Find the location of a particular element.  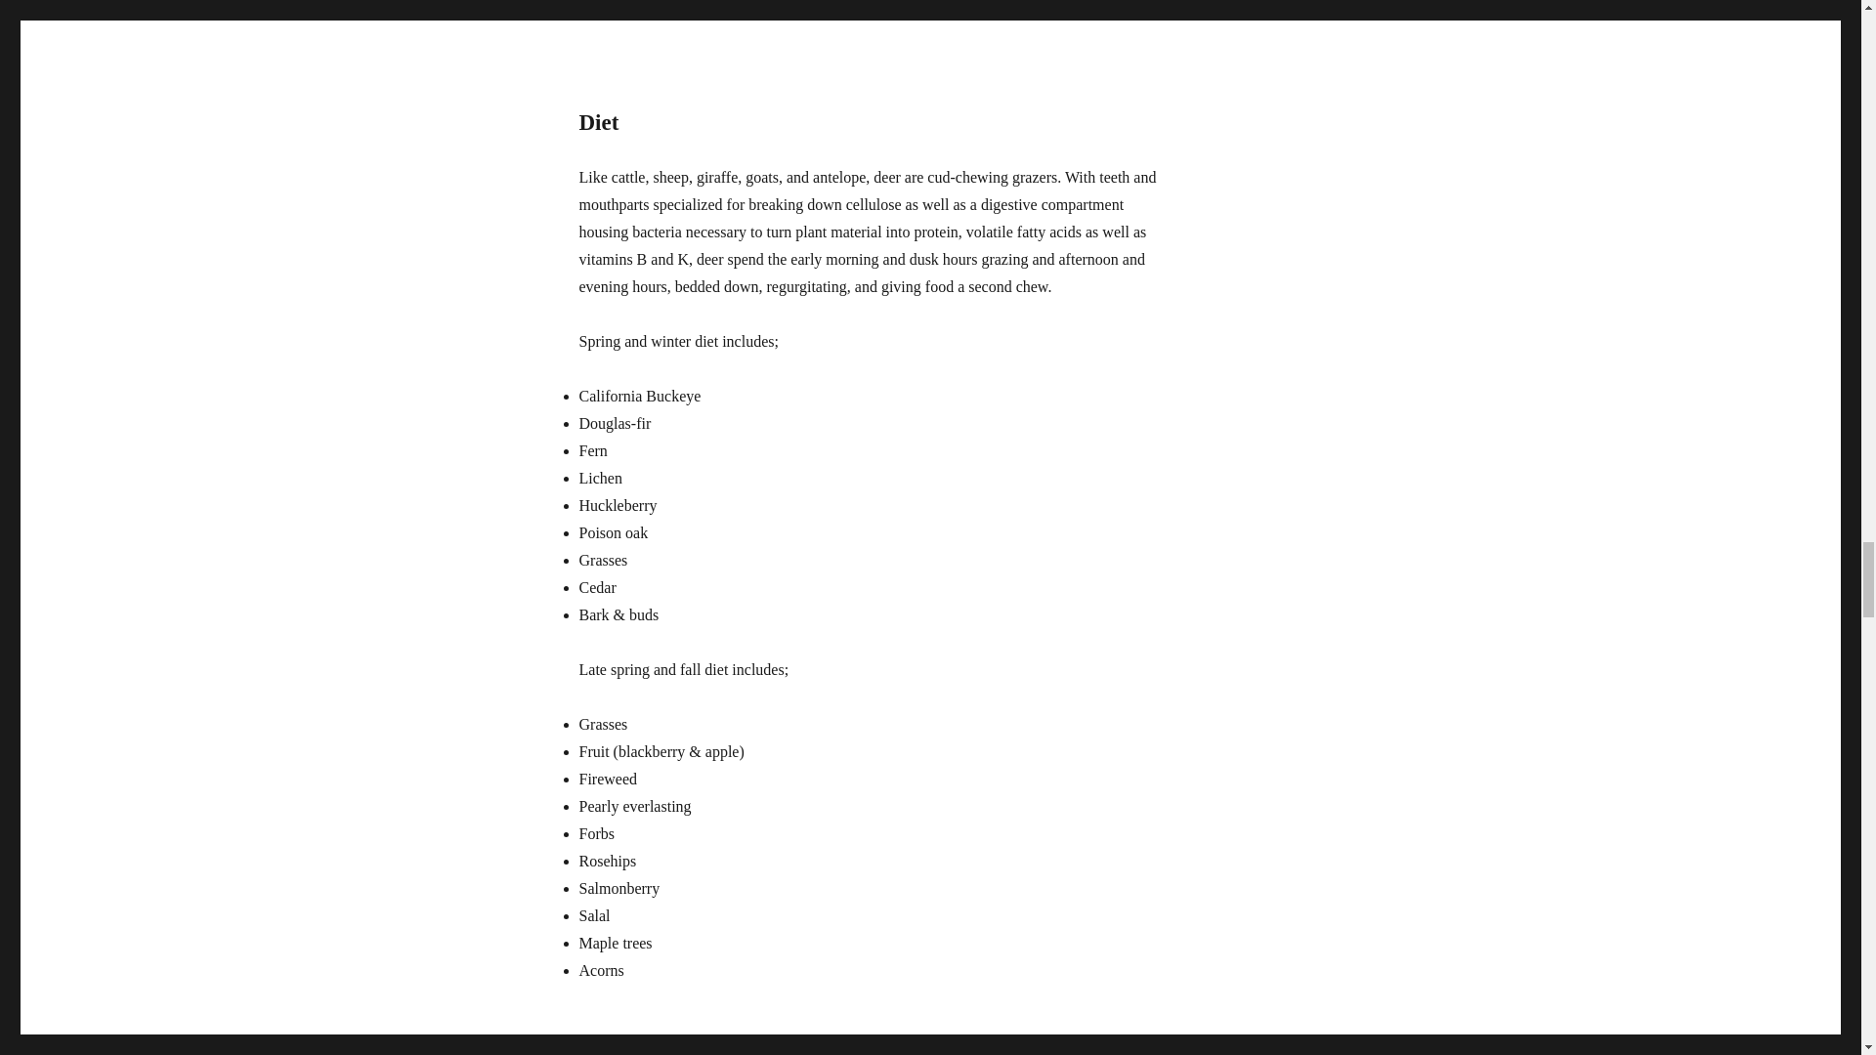

Mule Deer Birth is located at coordinates (872, 27).